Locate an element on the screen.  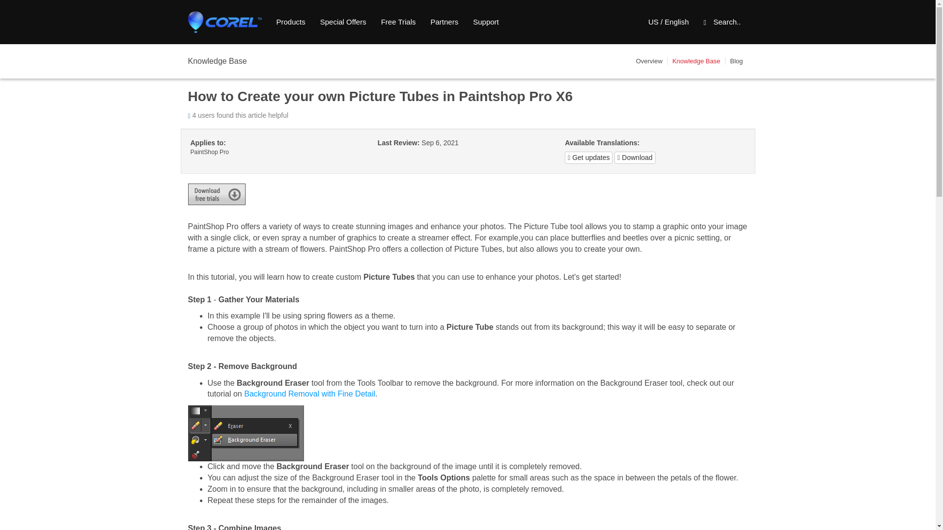
Knowledge Base is located at coordinates (696, 61).